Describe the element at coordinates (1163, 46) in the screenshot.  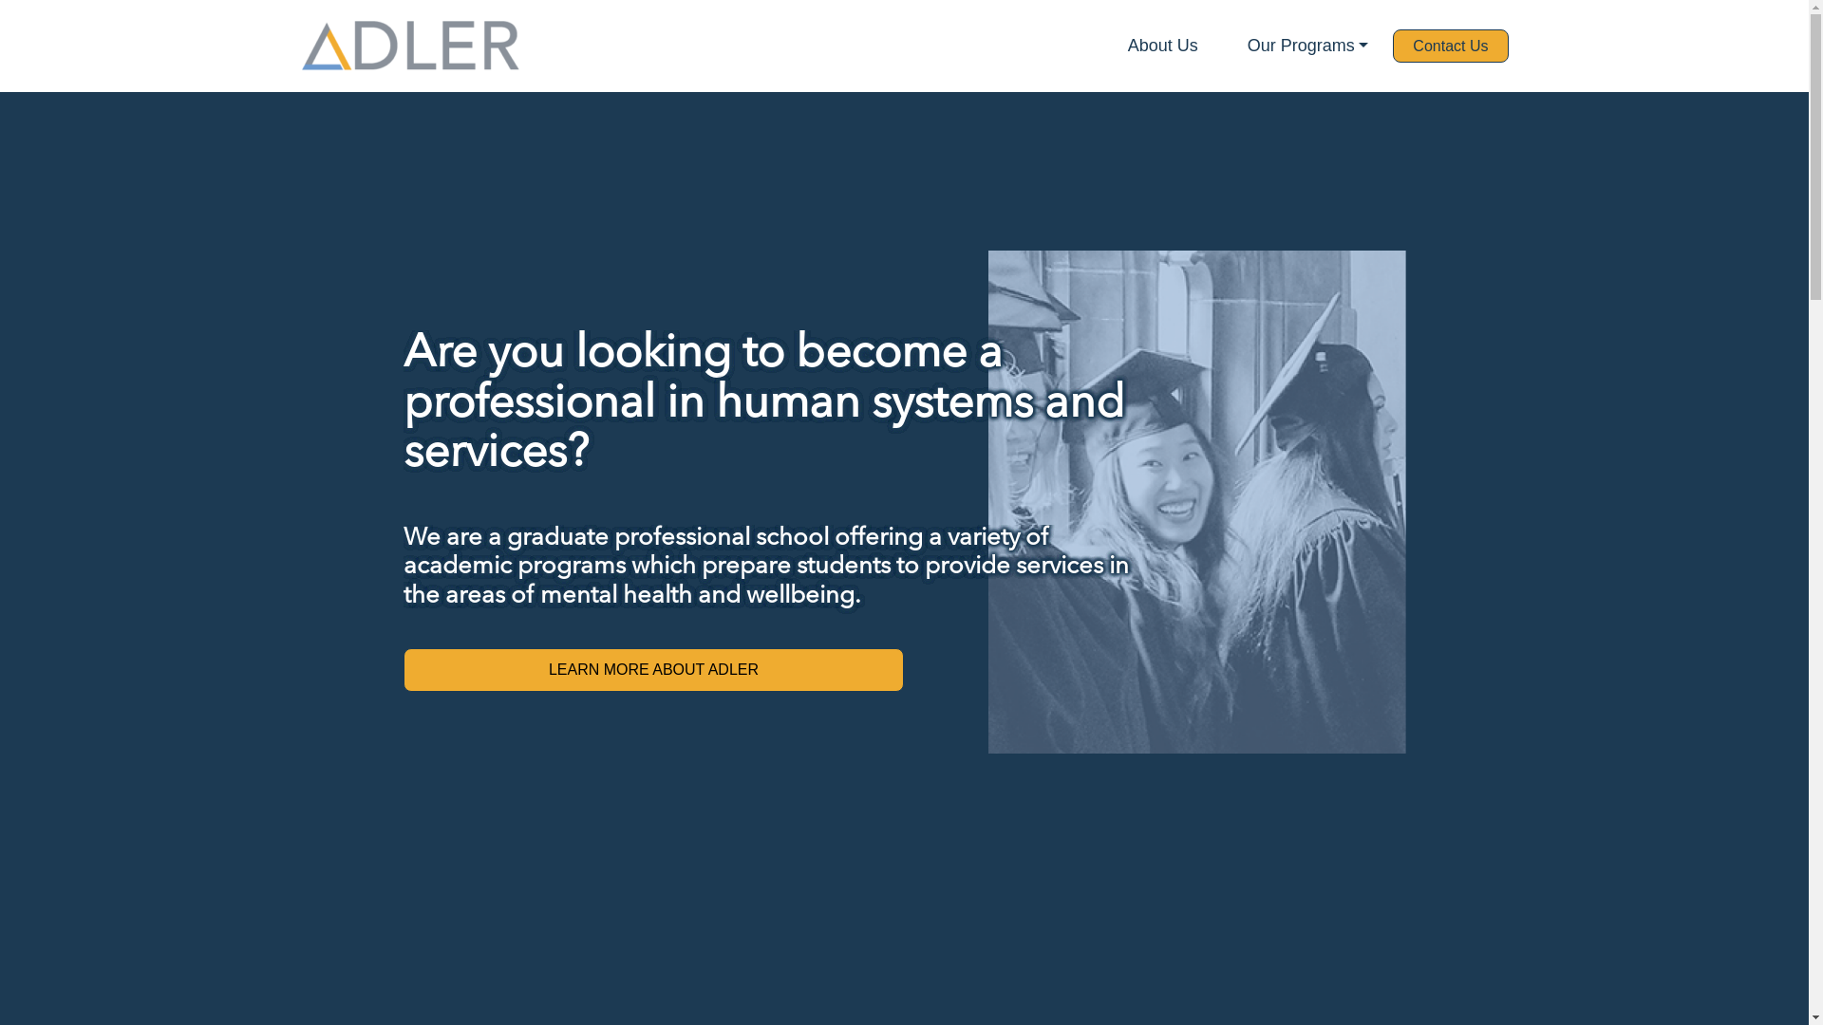
I see `About Us` at that location.